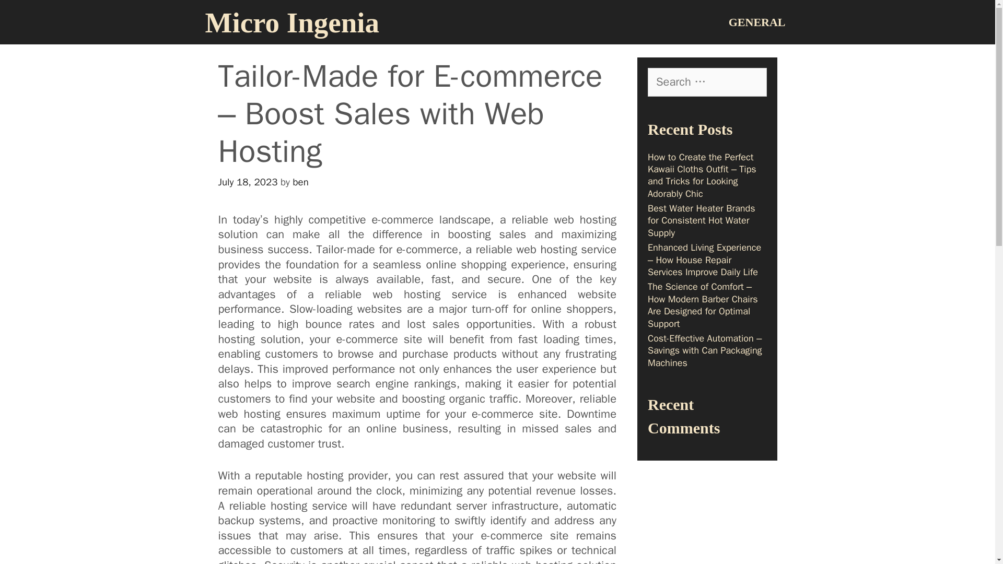  Describe the element at coordinates (757, 22) in the screenshot. I see `GENERAL` at that location.